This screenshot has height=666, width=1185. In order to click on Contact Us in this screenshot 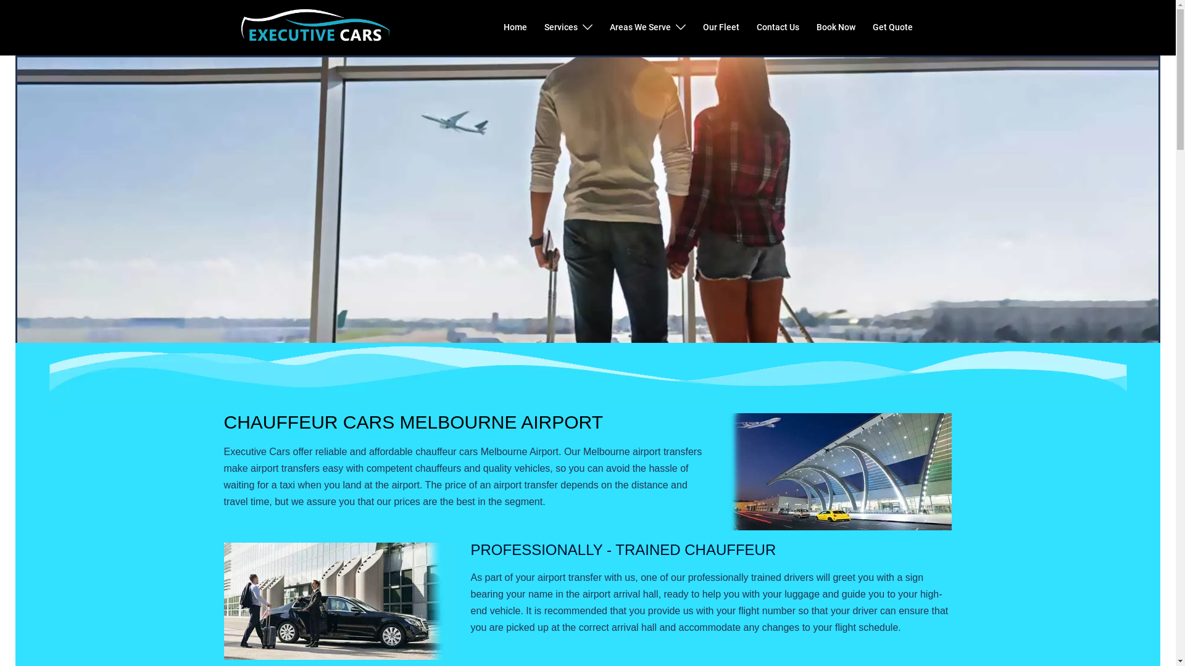, I will do `click(778, 28)`.